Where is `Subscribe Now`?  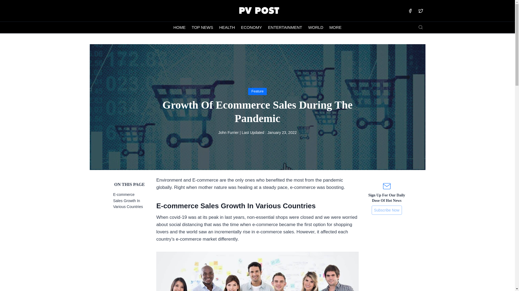 Subscribe Now is located at coordinates (387, 210).